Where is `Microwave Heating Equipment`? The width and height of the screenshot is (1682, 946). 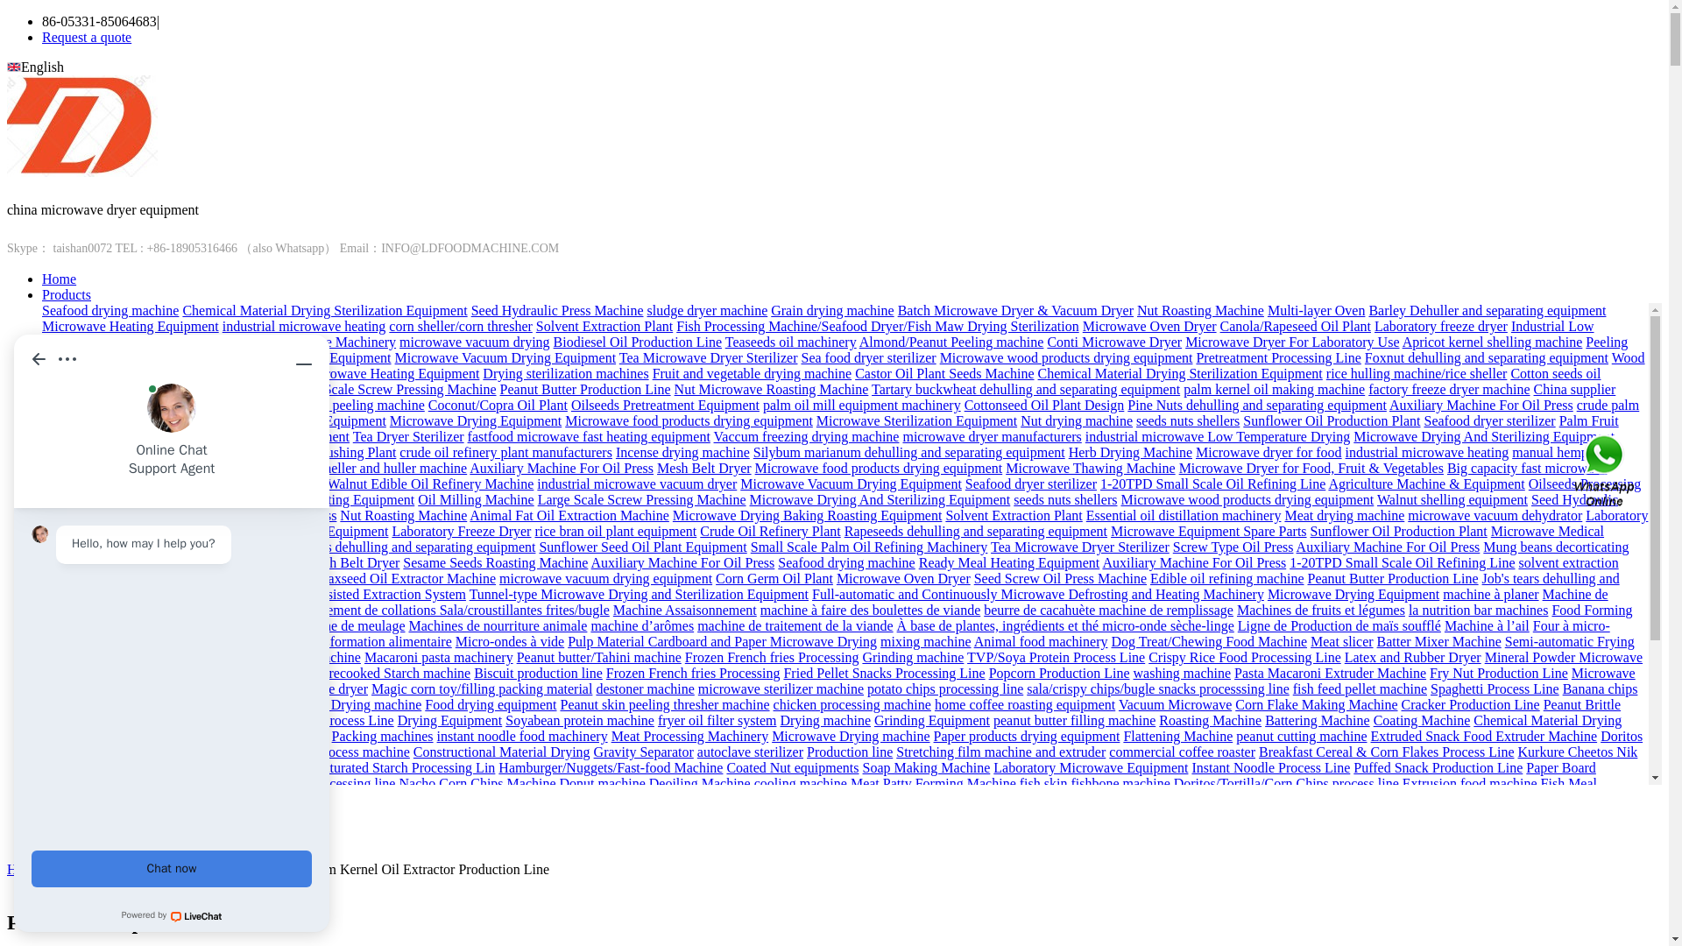
Microwave Heating Equipment is located at coordinates (130, 326).